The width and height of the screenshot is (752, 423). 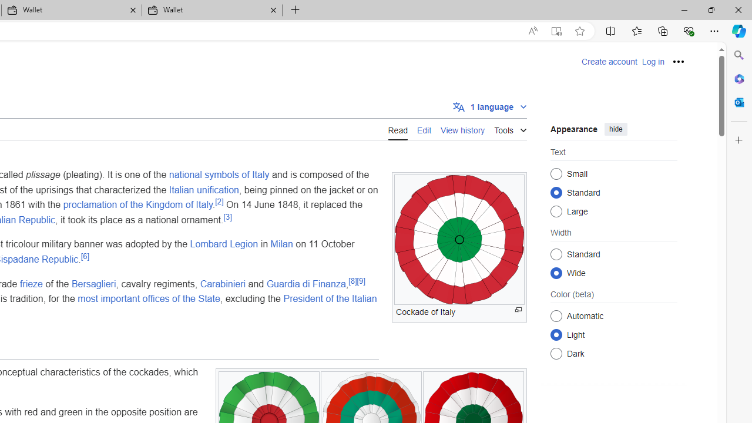 What do you see at coordinates (459, 240) in the screenshot?
I see `Class: mw-file-element` at bounding box center [459, 240].